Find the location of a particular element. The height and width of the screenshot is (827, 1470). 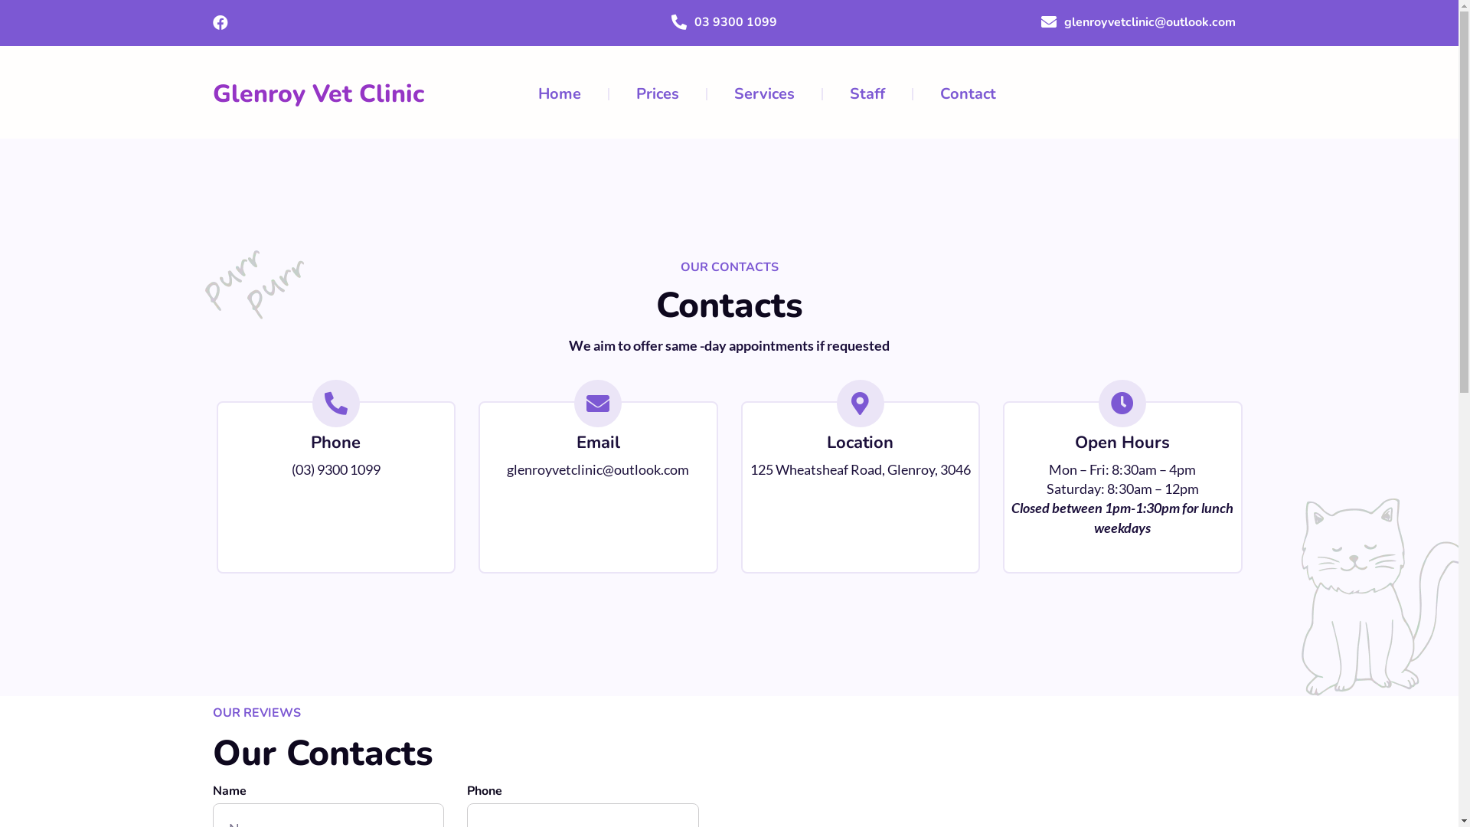

Home is located at coordinates (560, 94).